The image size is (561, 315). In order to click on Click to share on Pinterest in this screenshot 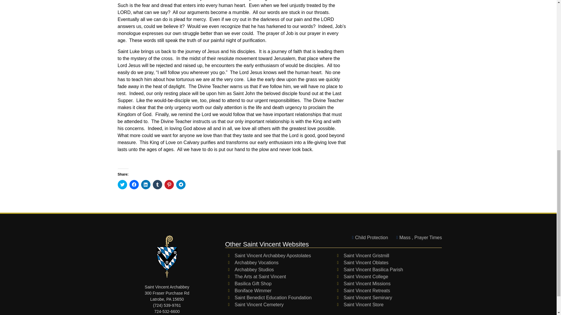, I will do `click(169, 184)`.